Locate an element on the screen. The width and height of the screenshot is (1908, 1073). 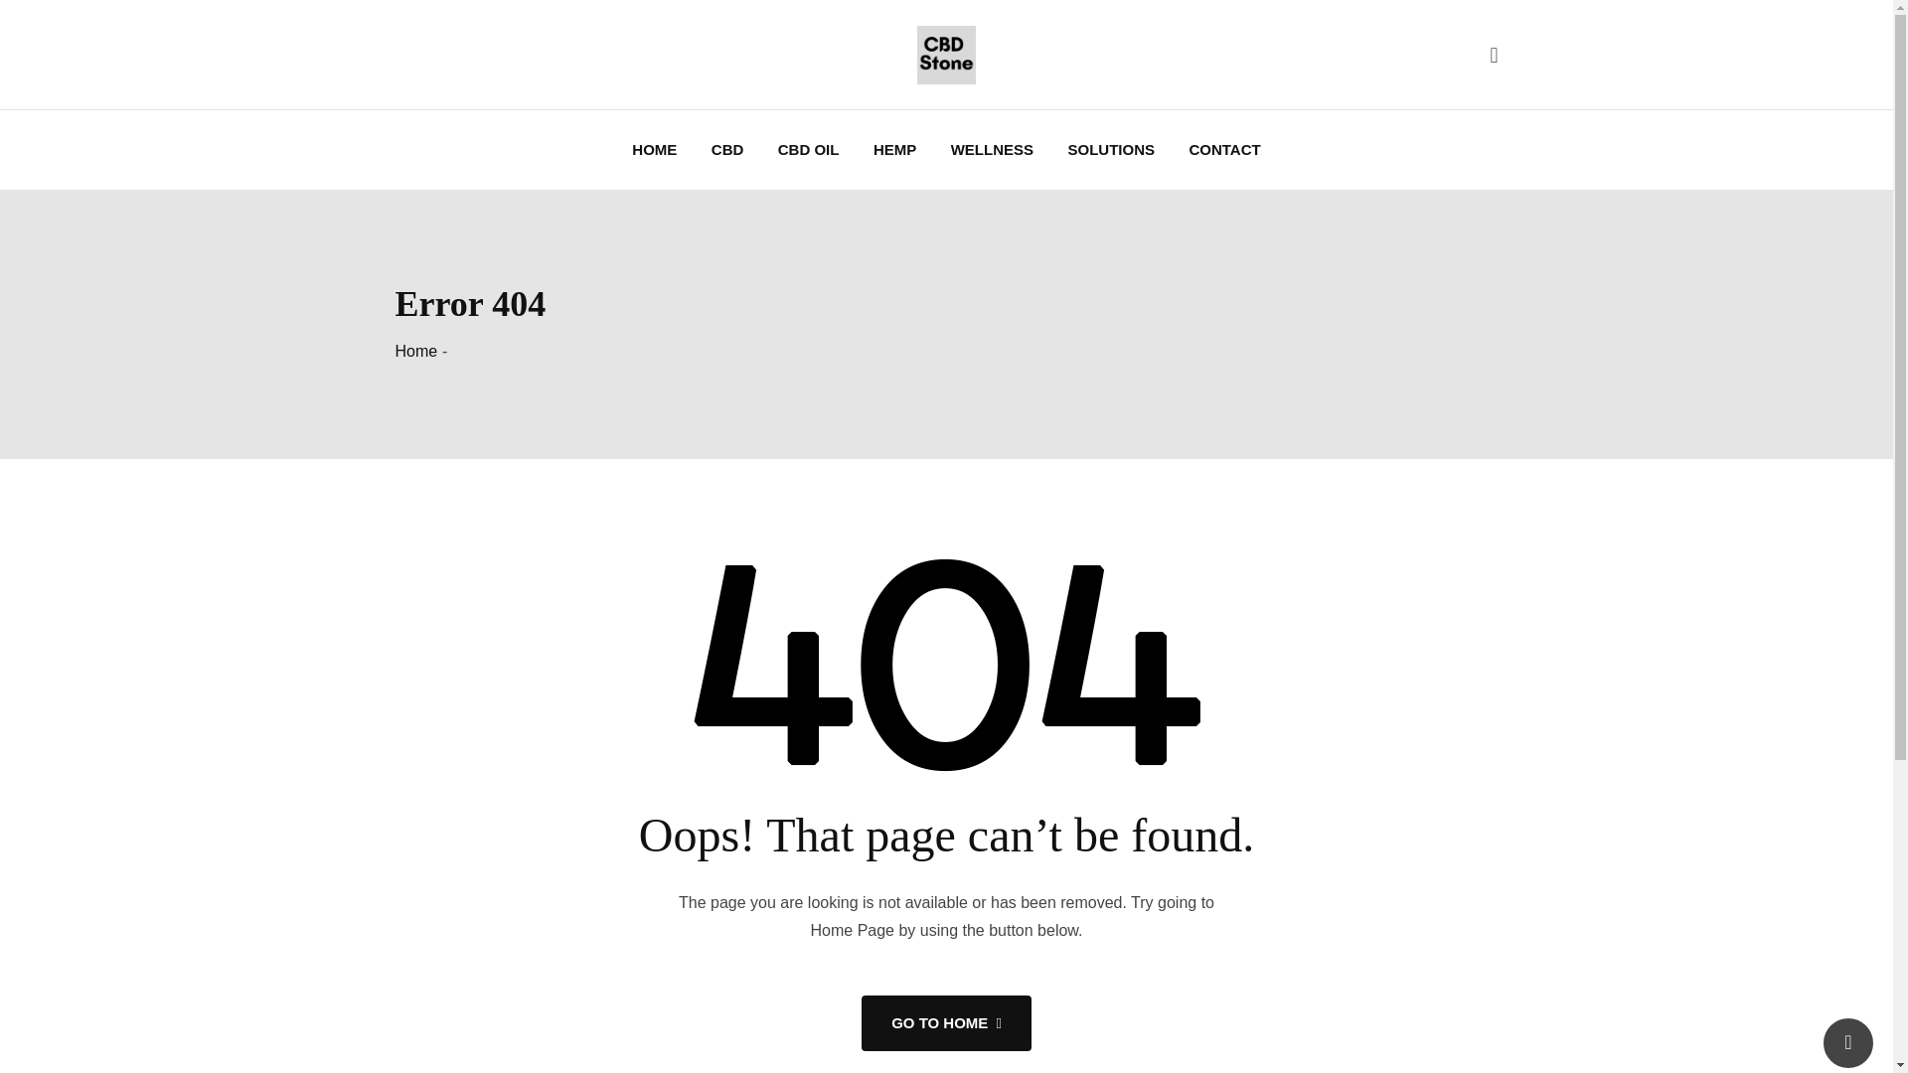
CONTACT is located at coordinates (1223, 150).